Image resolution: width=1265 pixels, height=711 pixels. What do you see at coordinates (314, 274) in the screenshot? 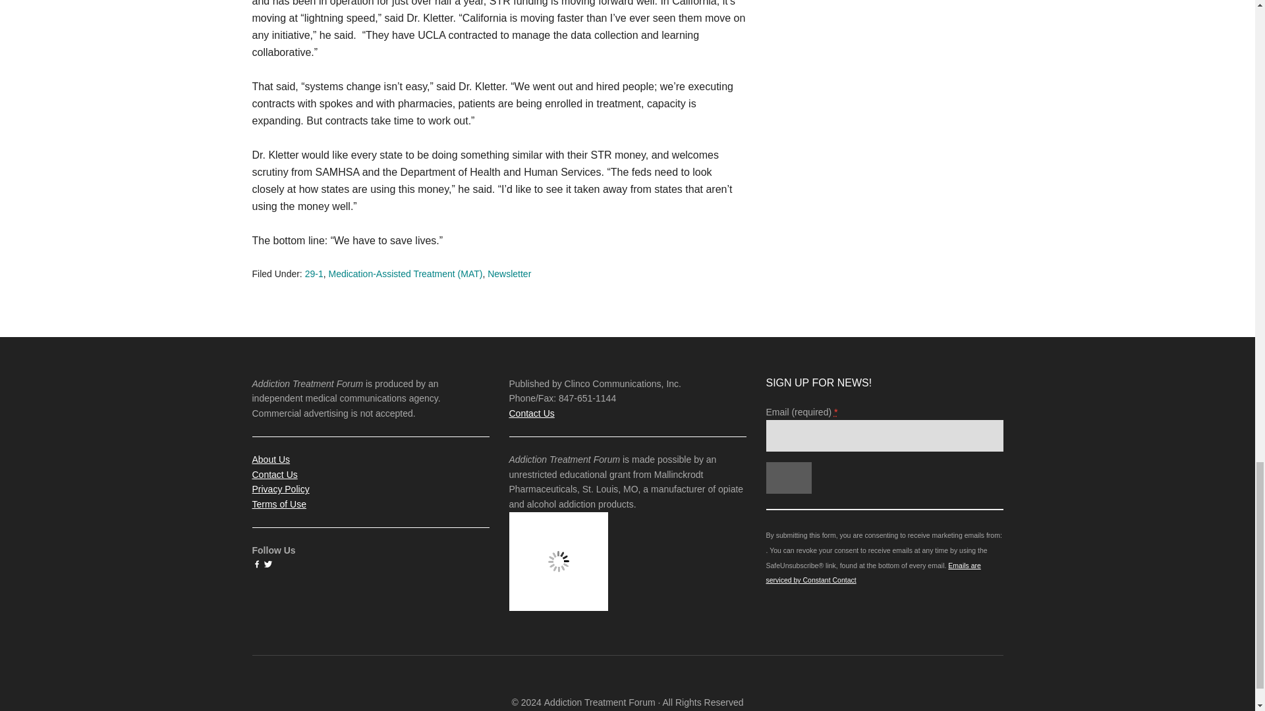
I see `29-1` at bounding box center [314, 274].